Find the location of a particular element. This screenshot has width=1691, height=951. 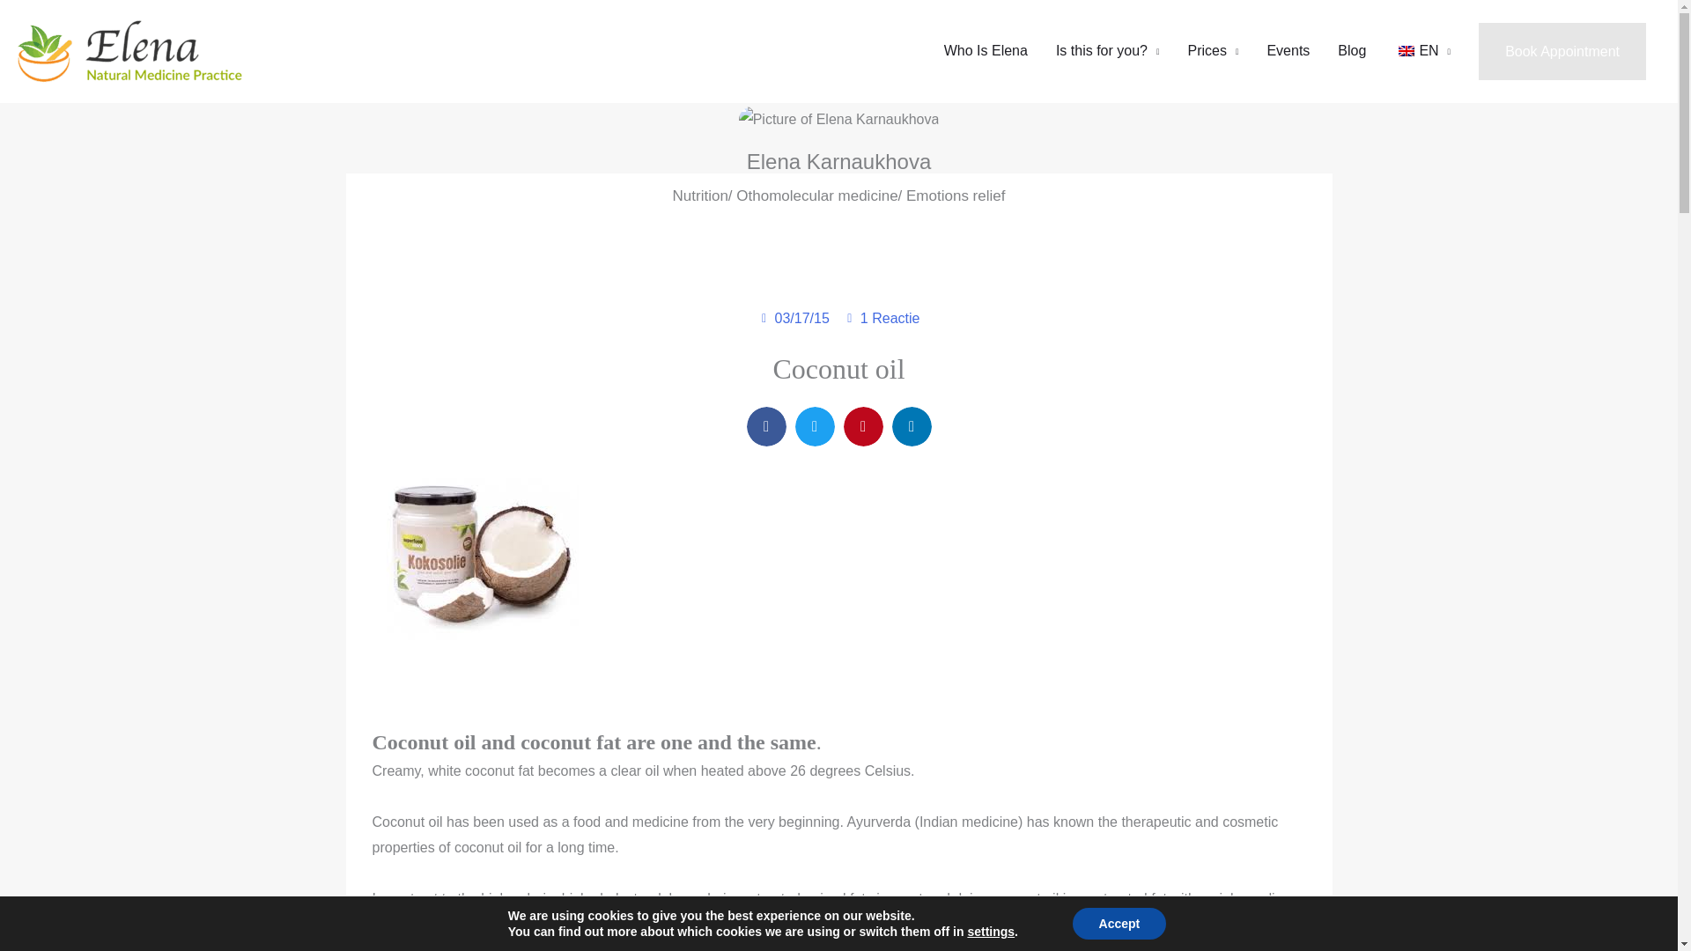

Events is located at coordinates (1288, 51).